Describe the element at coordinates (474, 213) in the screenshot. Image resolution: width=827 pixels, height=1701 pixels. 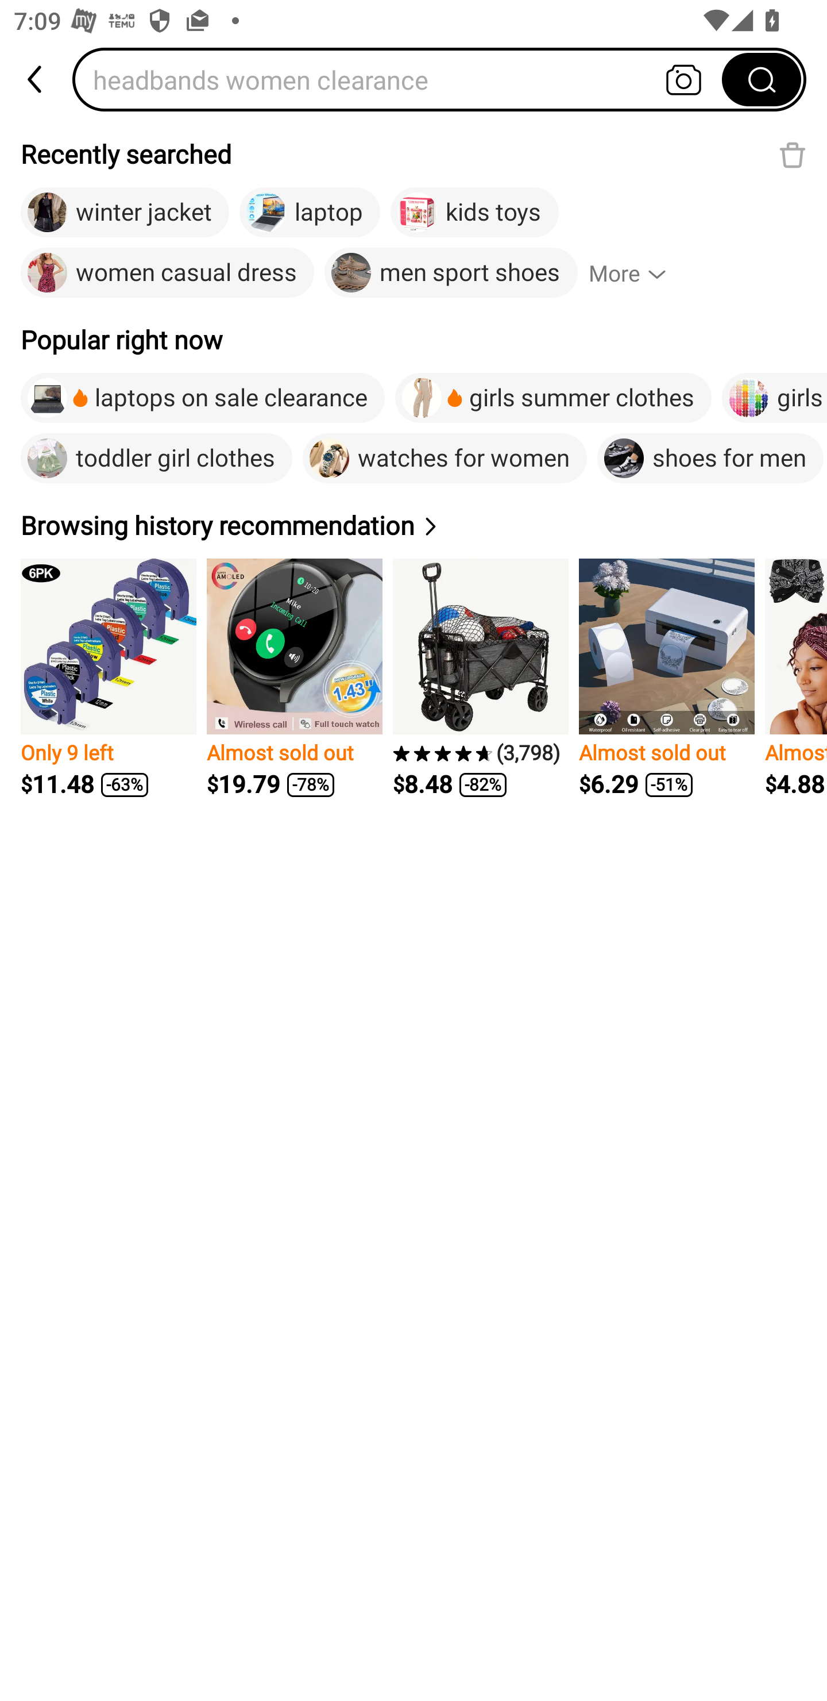
I see `kids toys` at that location.